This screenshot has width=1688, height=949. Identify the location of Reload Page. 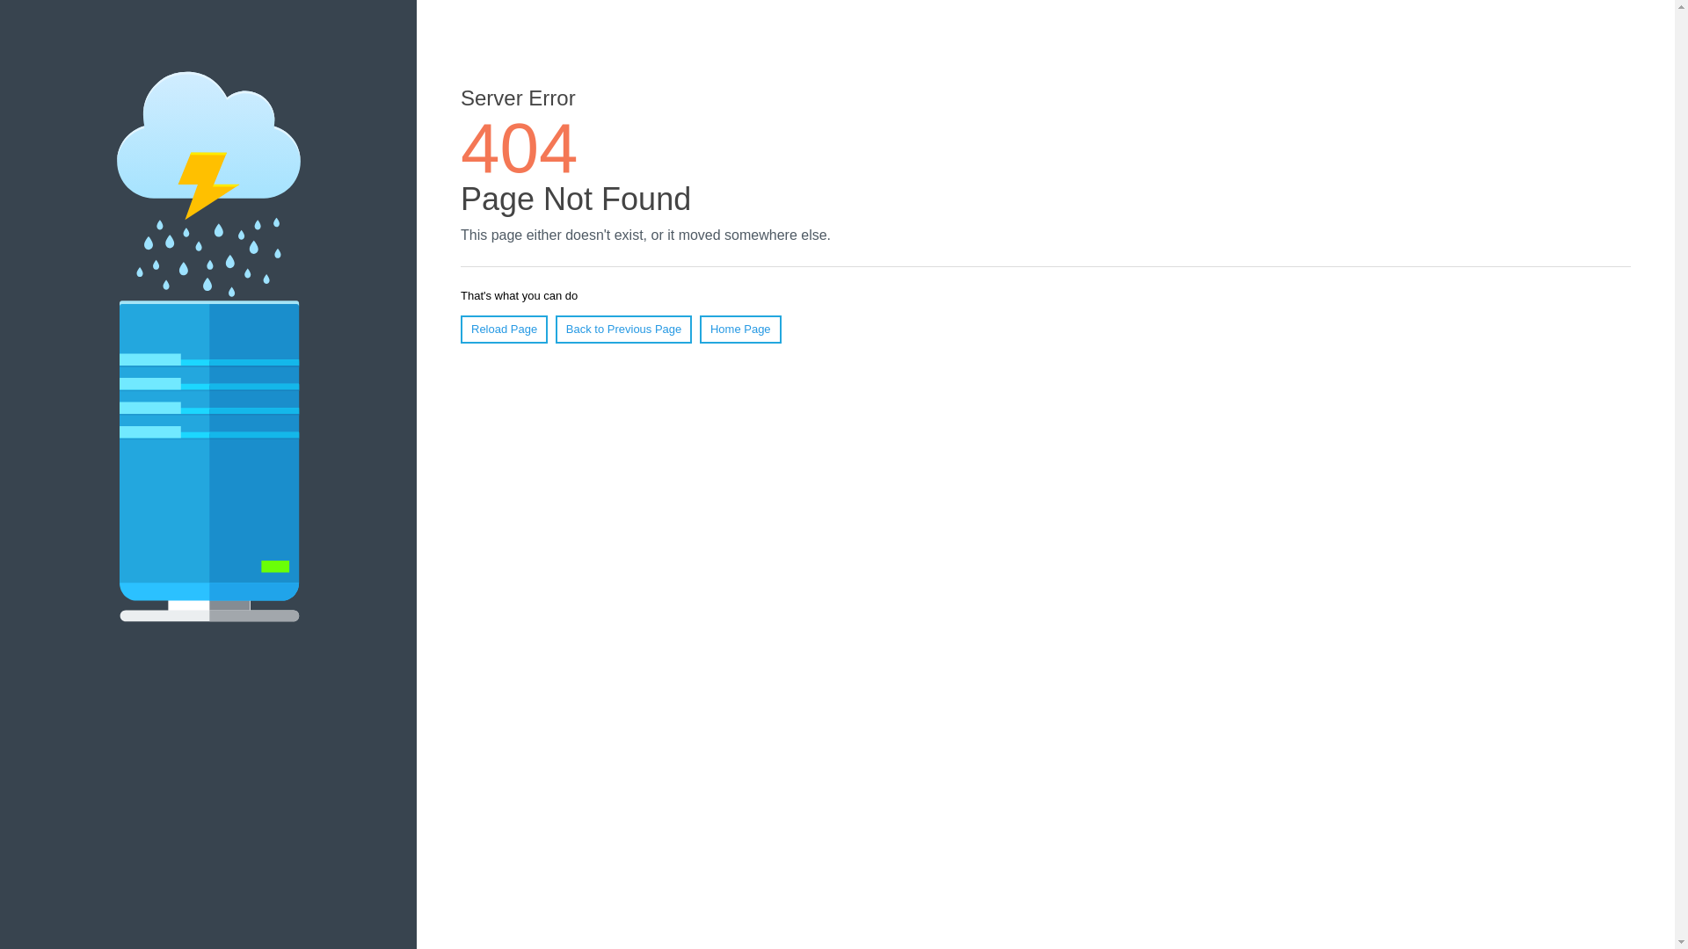
(505, 330).